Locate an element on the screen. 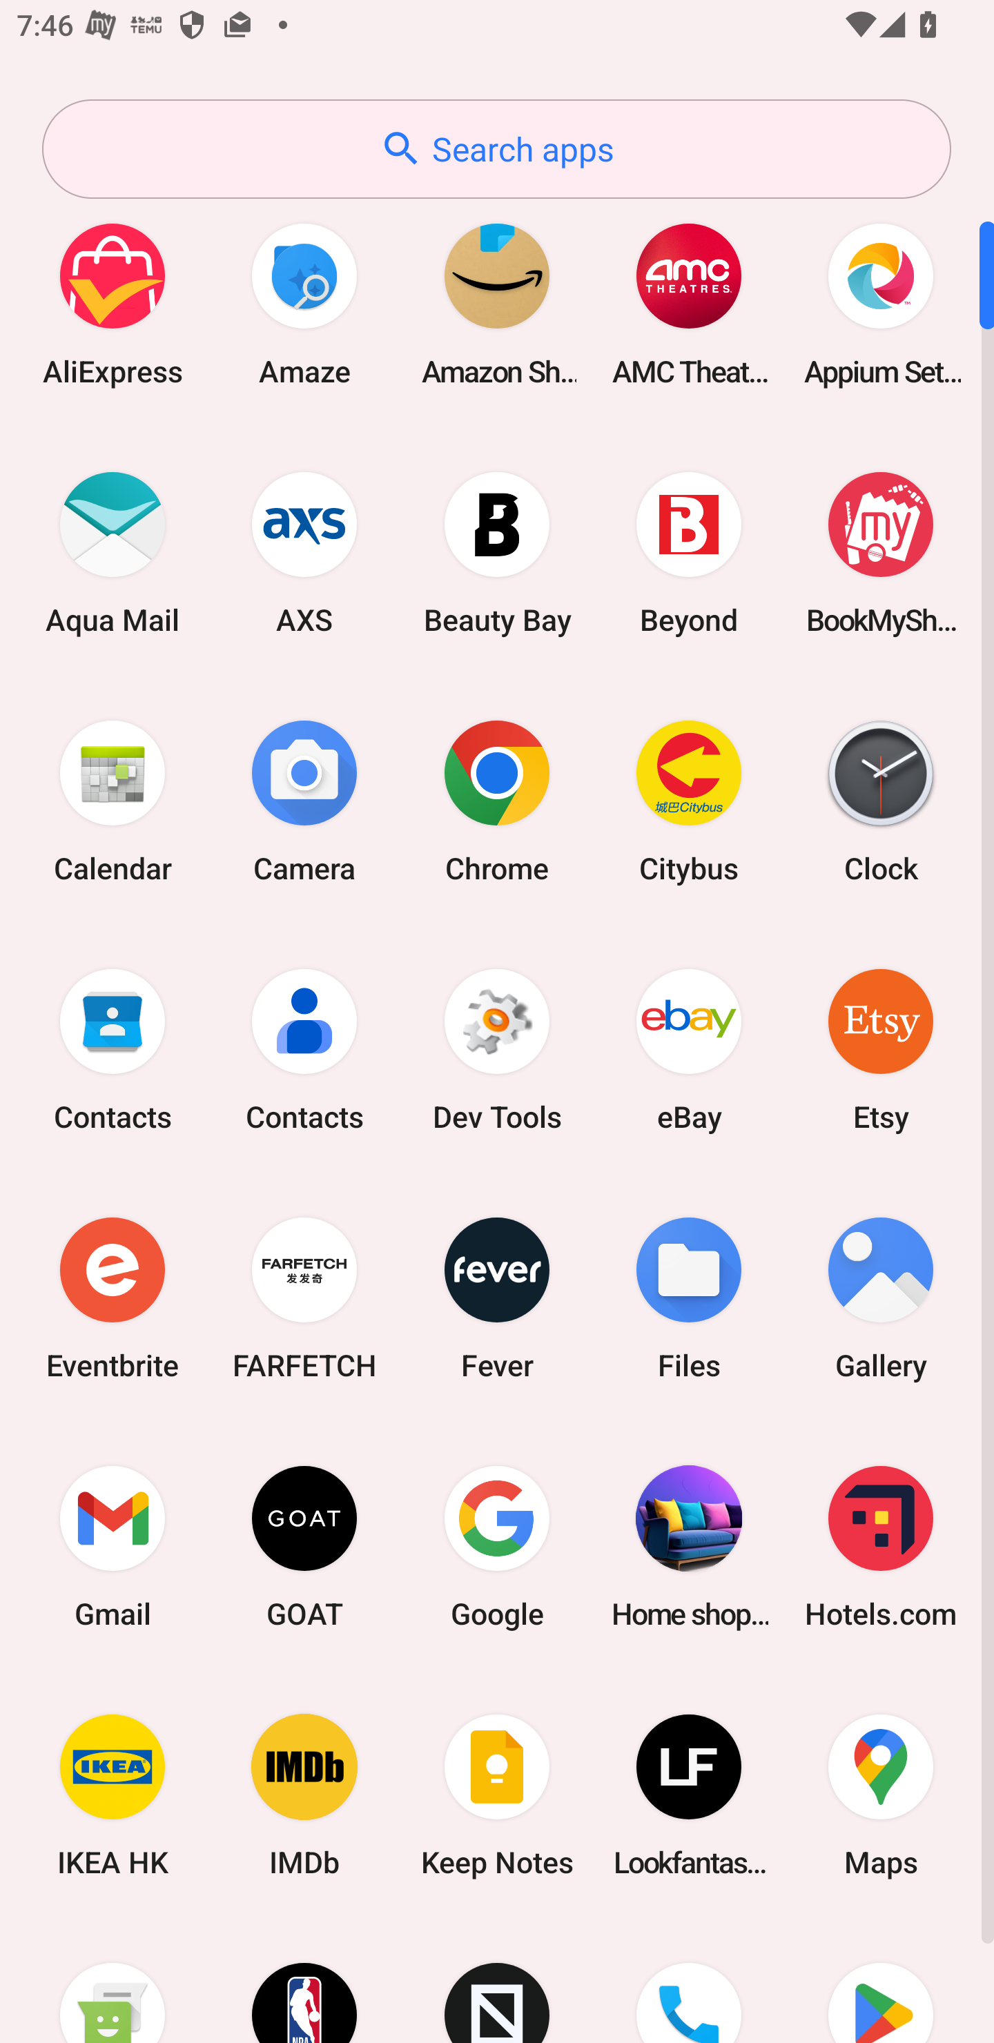  Maps is located at coordinates (881, 1796).